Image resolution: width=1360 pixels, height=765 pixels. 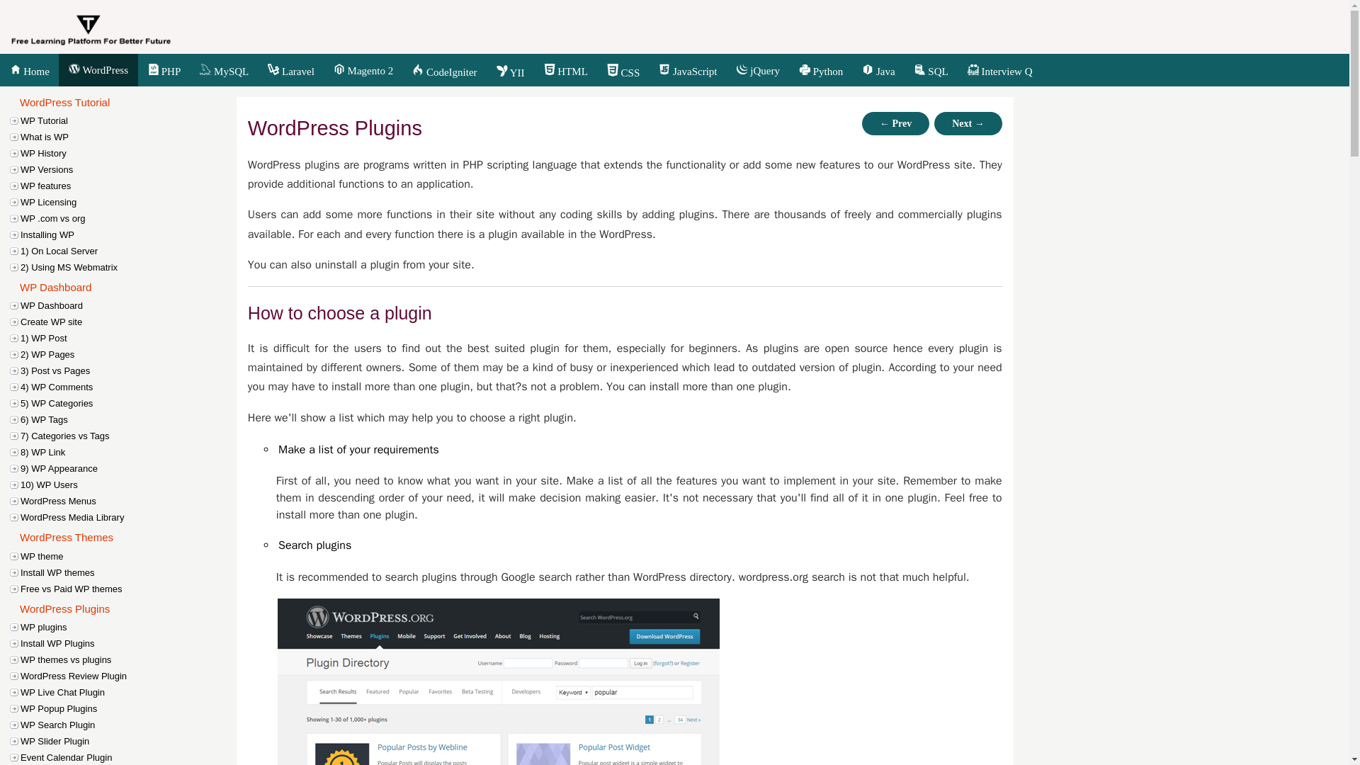 I want to click on JavaScript, so click(x=688, y=71).